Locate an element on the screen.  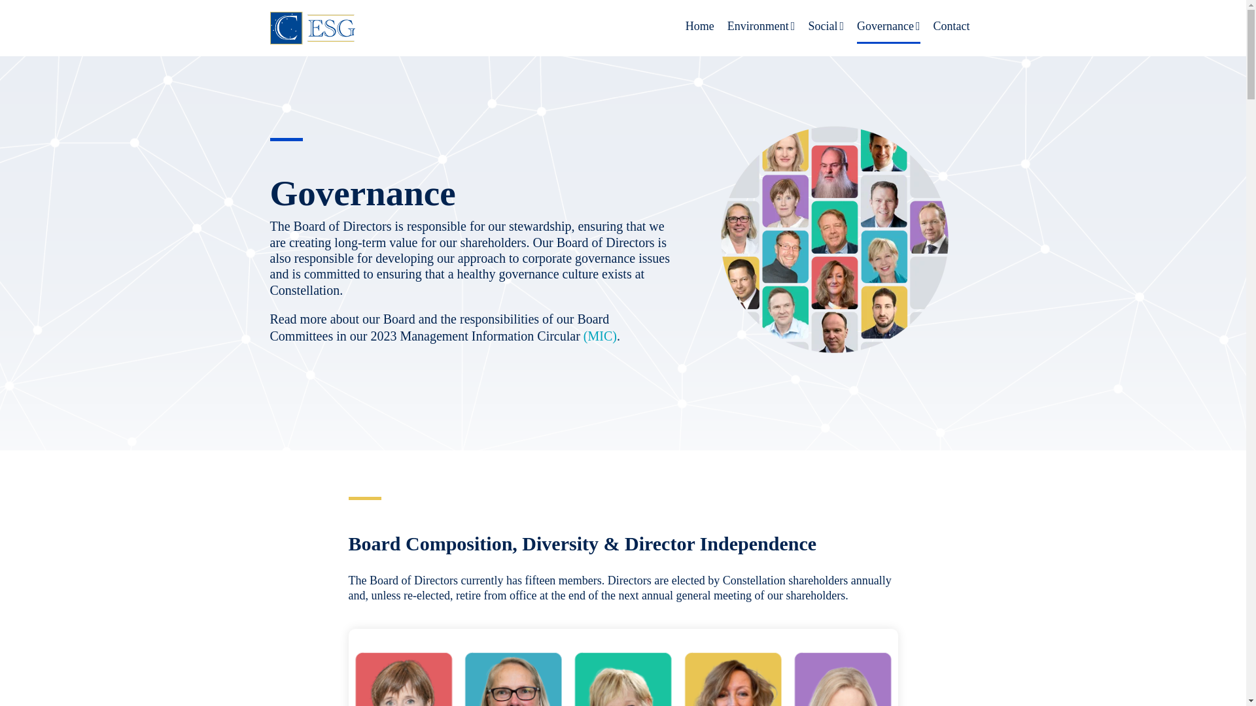
Social is located at coordinates (826, 26).